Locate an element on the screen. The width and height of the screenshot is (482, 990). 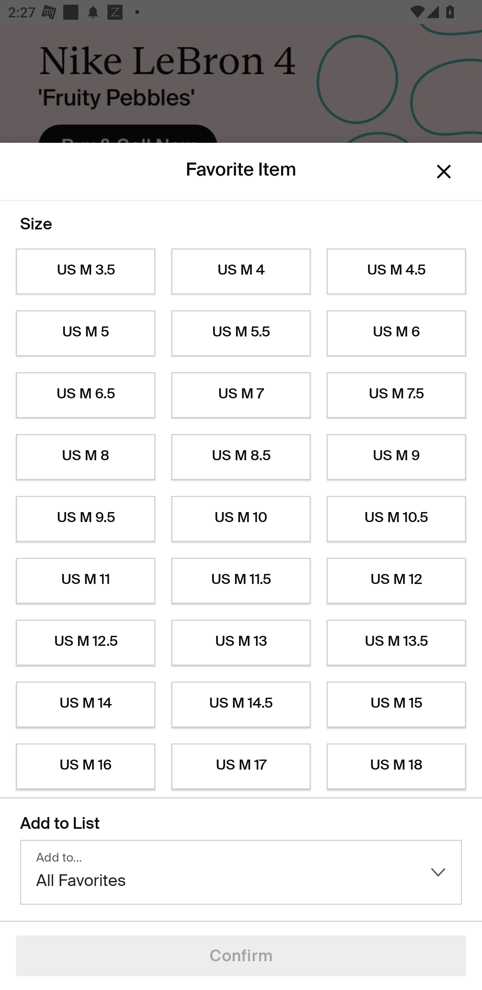
Add to… All Favorites is located at coordinates (241, 872).